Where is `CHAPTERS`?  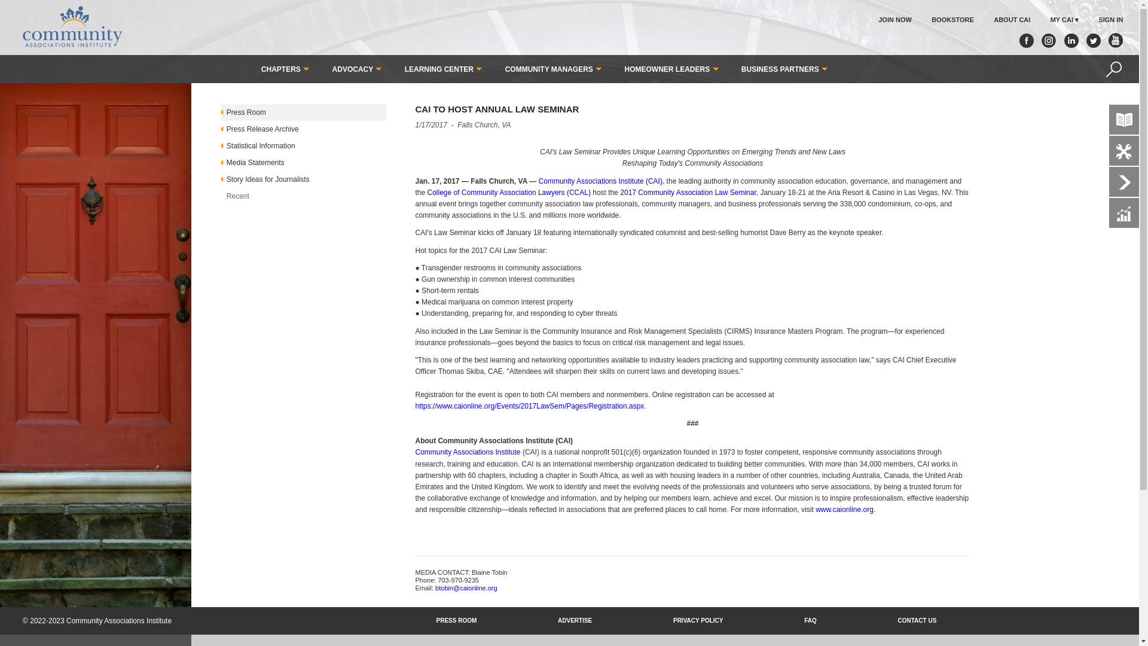 CHAPTERS is located at coordinates (286, 69).